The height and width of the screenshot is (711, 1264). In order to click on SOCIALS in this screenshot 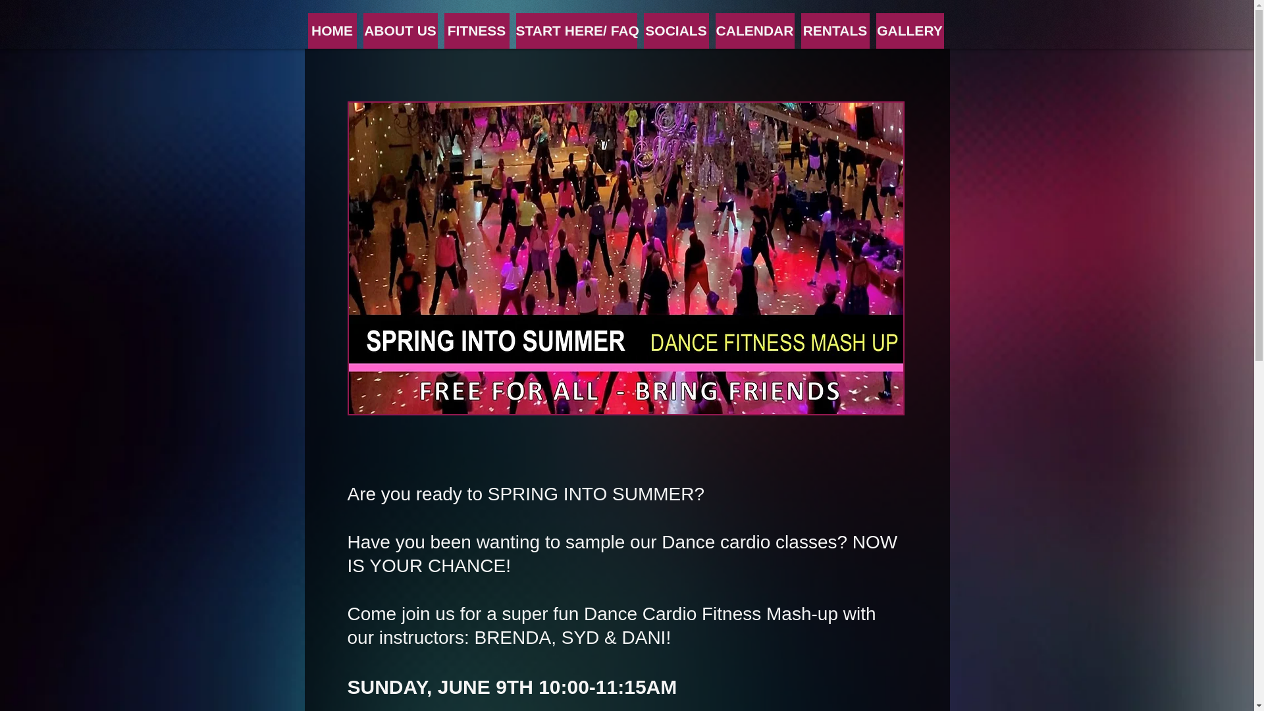, I will do `click(676, 31)`.